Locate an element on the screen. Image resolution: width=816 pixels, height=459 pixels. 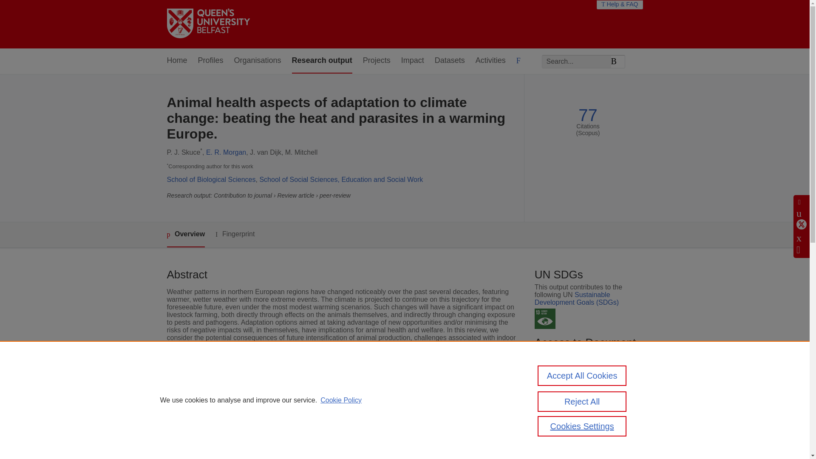
SDG 13 - Climate Action is located at coordinates (545, 319).